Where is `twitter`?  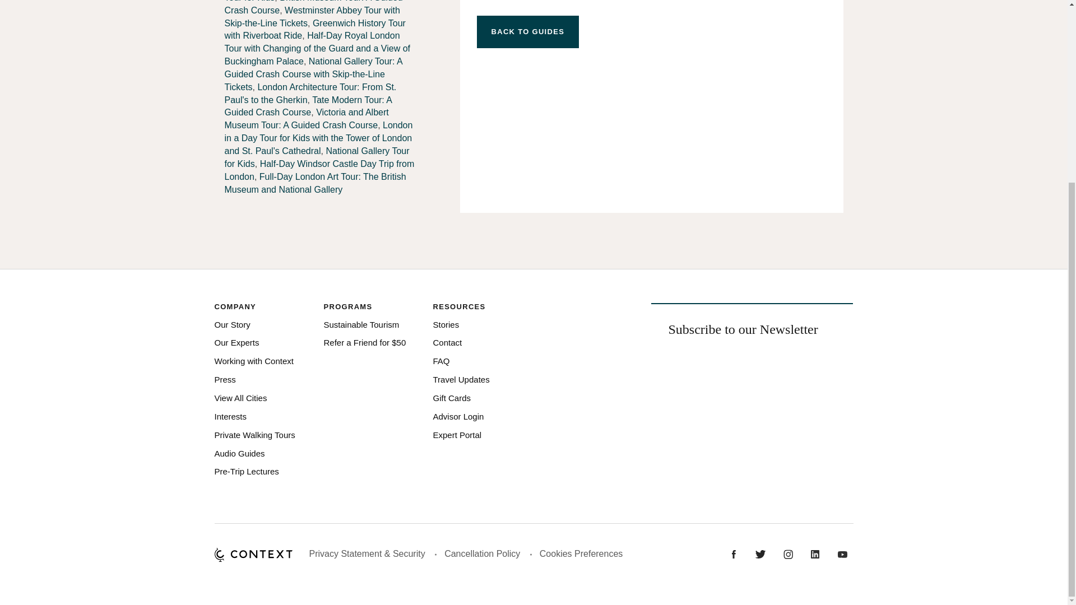
twitter is located at coordinates (760, 553).